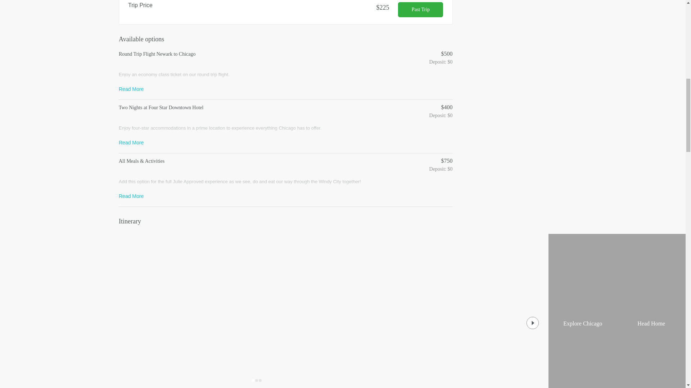 This screenshot has width=691, height=388. I want to click on Read More, so click(131, 196).